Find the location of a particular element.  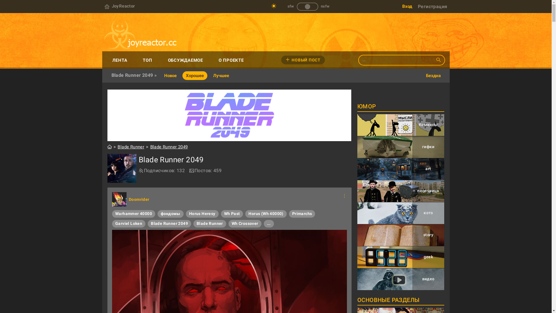

story is located at coordinates (401, 235).